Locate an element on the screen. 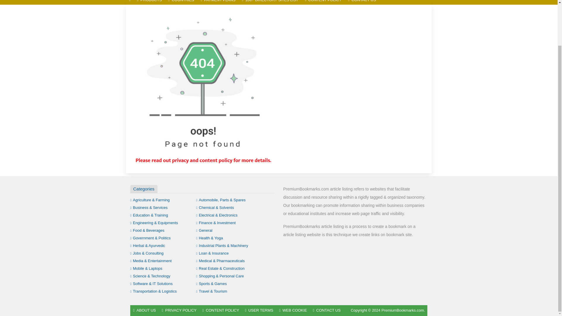 The image size is (562, 316). COUNTRIES is located at coordinates (181, 2).